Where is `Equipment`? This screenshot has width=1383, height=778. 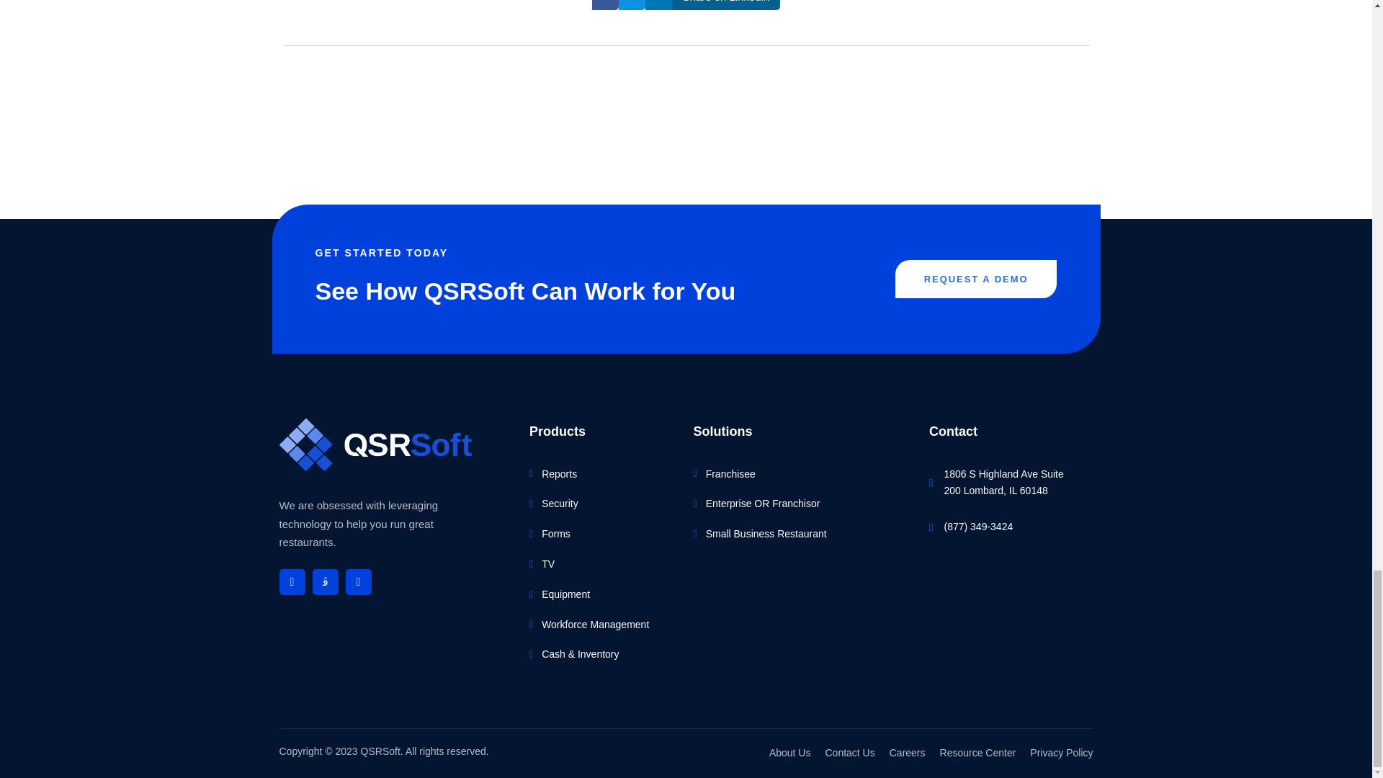
Equipment is located at coordinates (604, 595).